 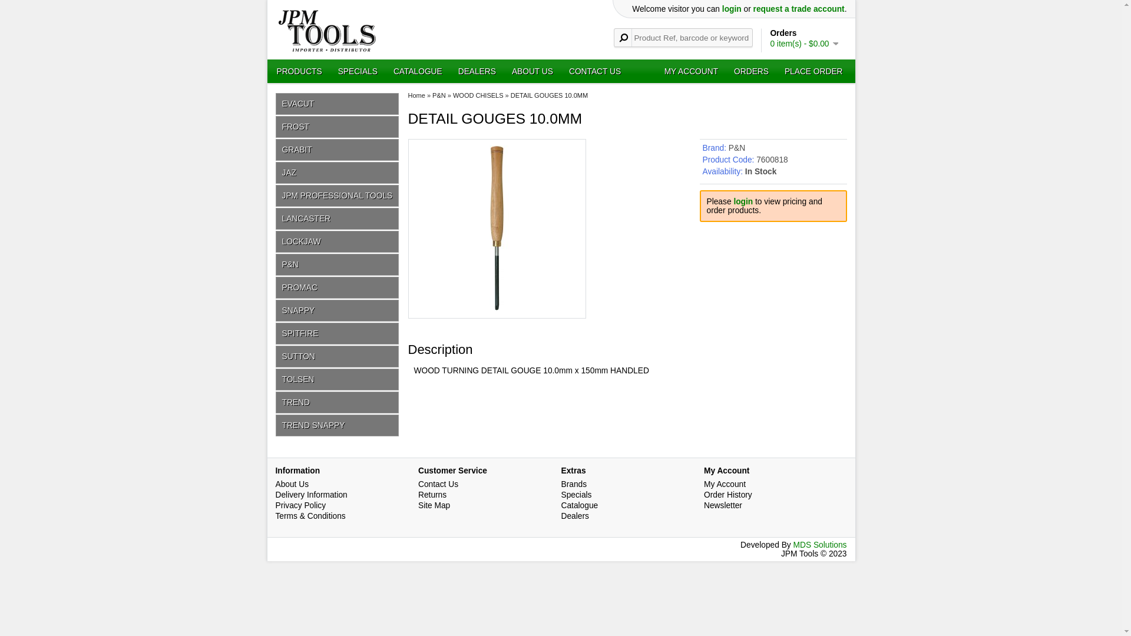 I want to click on Order History, so click(x=728, y=495).